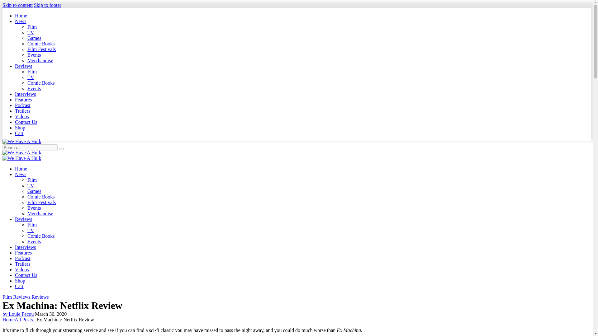 Image resolution: width=598 pixels, height=336 pixels. Describe the element at coordinates (34, 88) in the screenshot. I see `Events` at that location.